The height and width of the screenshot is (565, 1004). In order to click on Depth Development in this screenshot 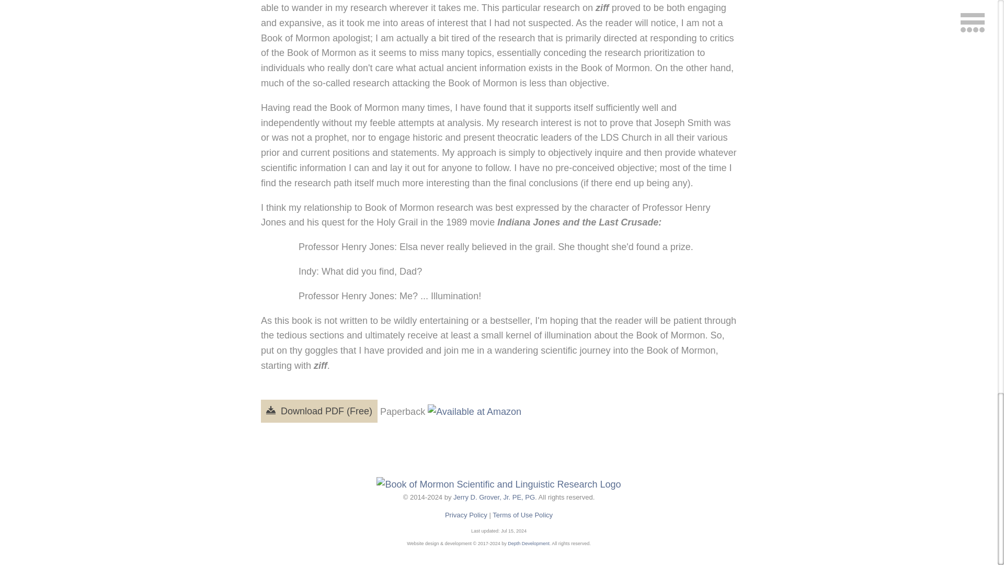, I will do `click(528, 543)`.